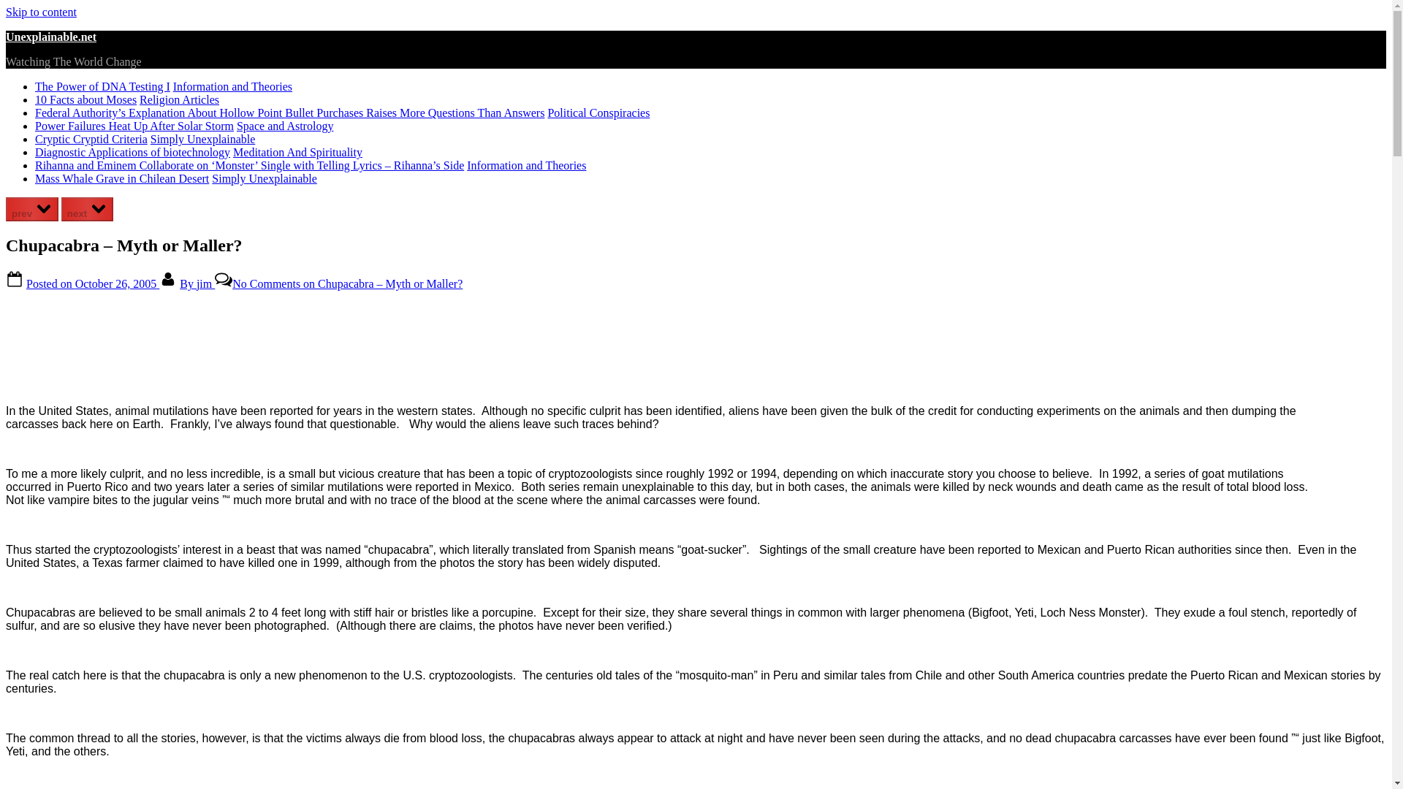 This screenshot has width=1403, height=789. Describe the element at coordinates (122, 178) in the screenshot. I see `Mass Whale Grave in Chilean Desert` at that location.